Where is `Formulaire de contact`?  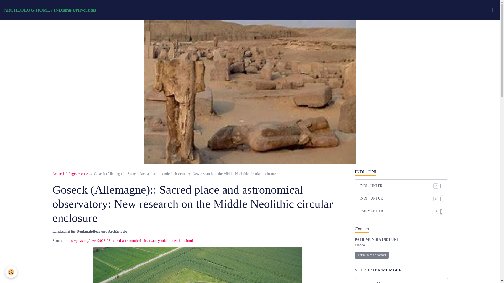
Formulaire de contact is located at coordinates (372, 255).